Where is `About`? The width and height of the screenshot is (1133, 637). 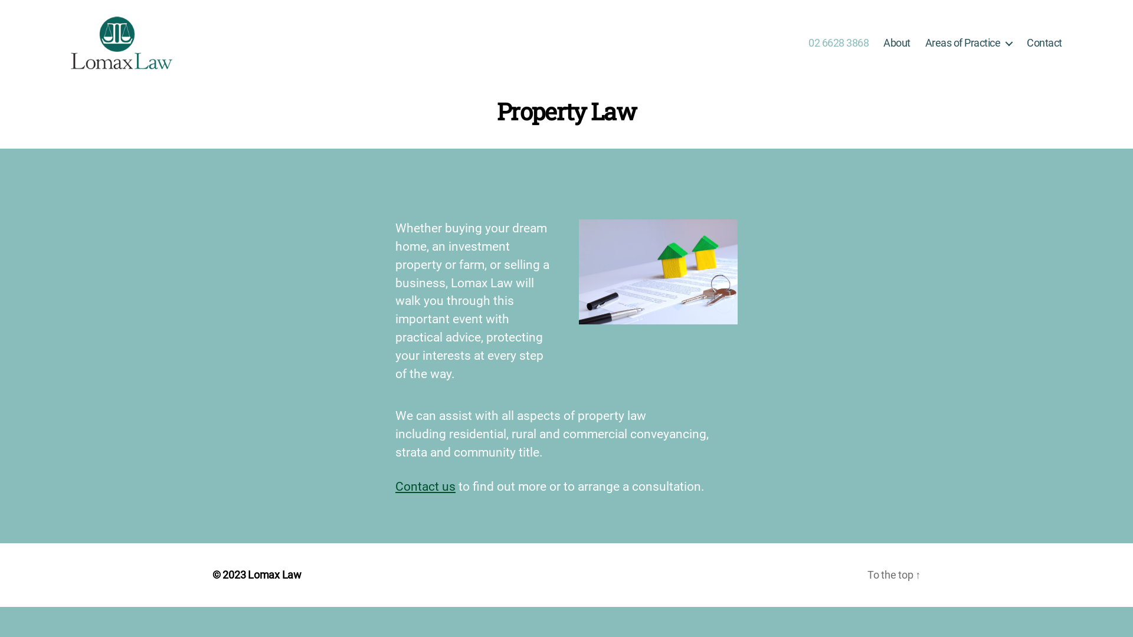
About is located at coordinates (897, 43).